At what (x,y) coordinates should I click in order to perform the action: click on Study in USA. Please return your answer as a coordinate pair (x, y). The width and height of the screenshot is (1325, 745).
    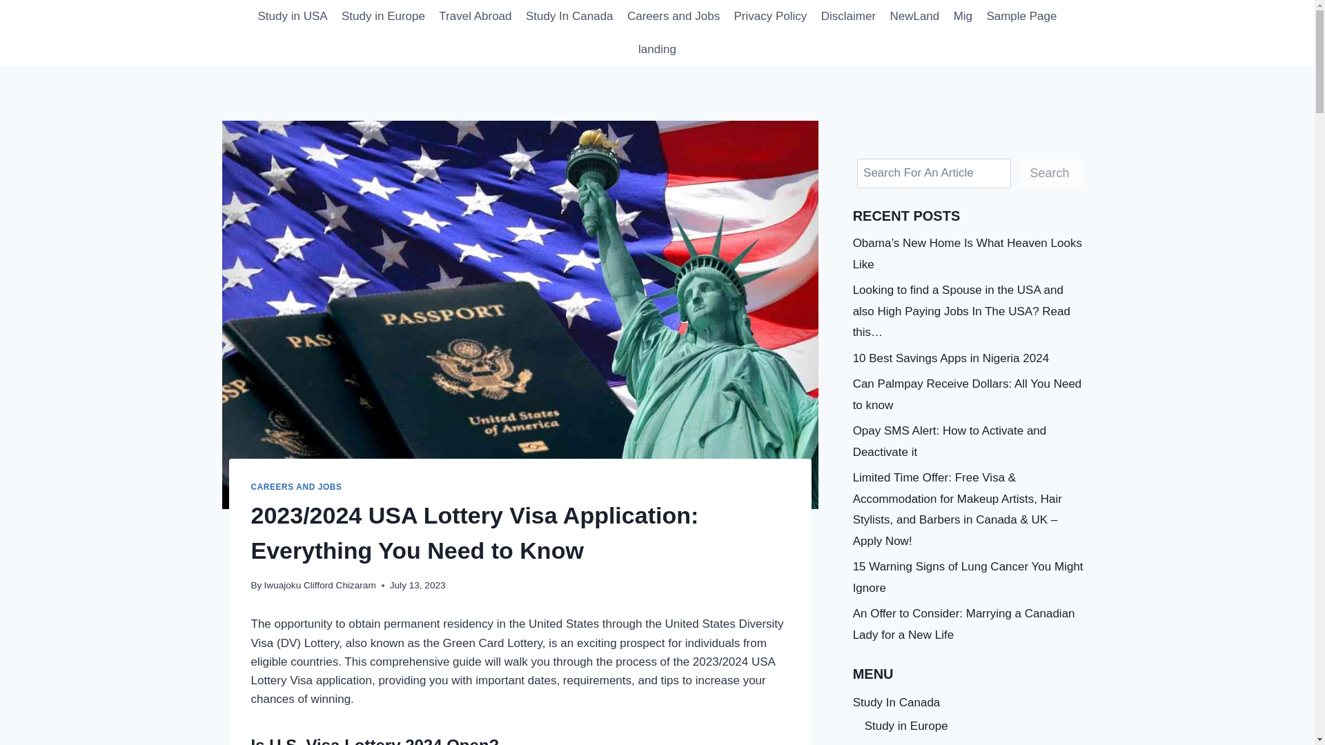
    Looking at the image, I should click on (291, 17).